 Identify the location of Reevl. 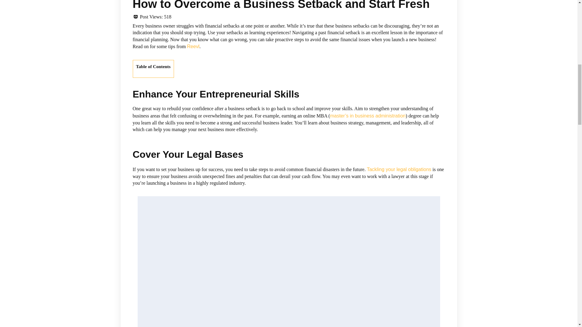
(193, 46).